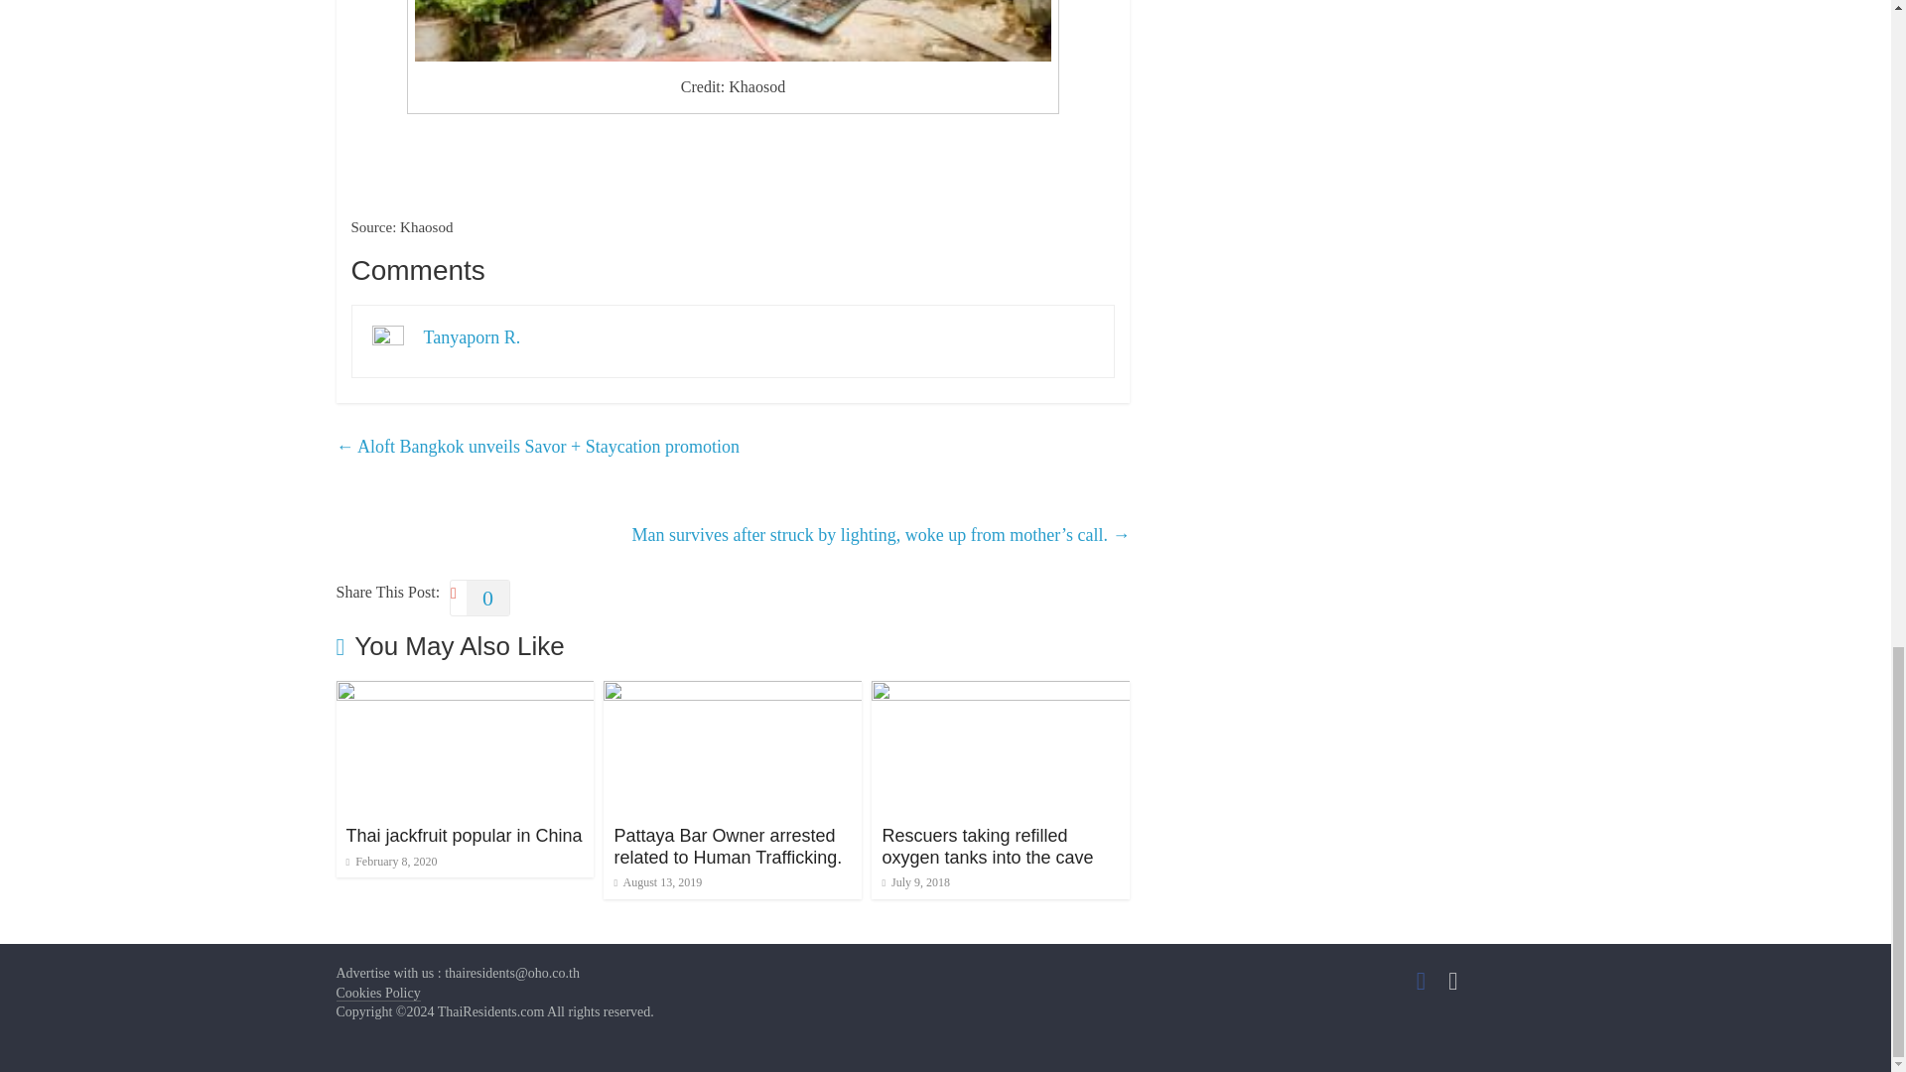  What do you see at coordinates (390, 861) in the screenshot?
I see `7:53 am` at bounding box center [390, 861].